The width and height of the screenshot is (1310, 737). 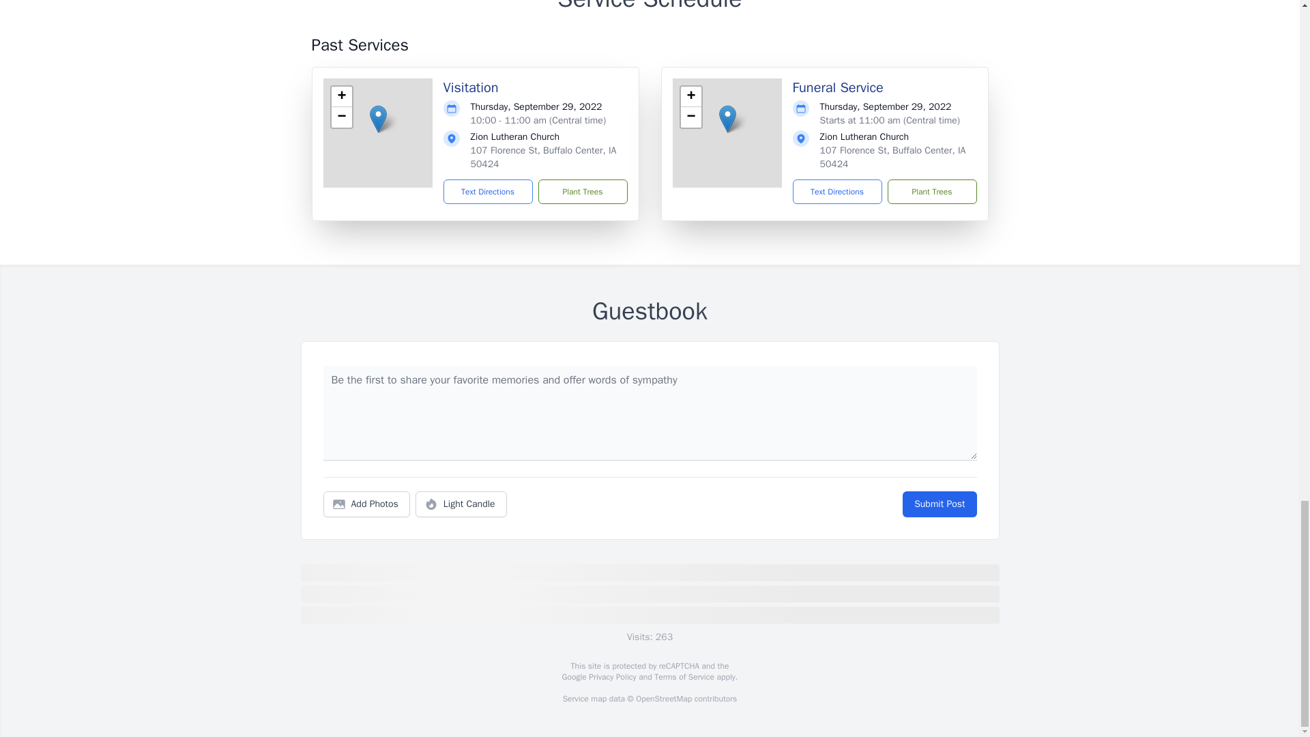 I want to click on Plant Trees, so click(x=931, y=192).